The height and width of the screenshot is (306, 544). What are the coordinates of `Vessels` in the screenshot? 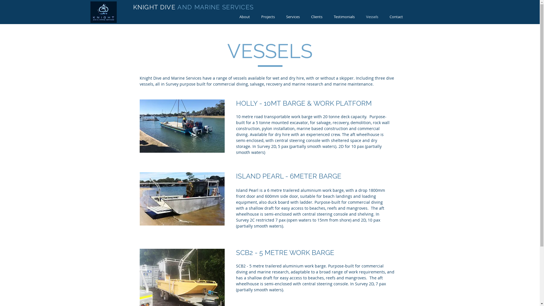 It's located at (372, 17).